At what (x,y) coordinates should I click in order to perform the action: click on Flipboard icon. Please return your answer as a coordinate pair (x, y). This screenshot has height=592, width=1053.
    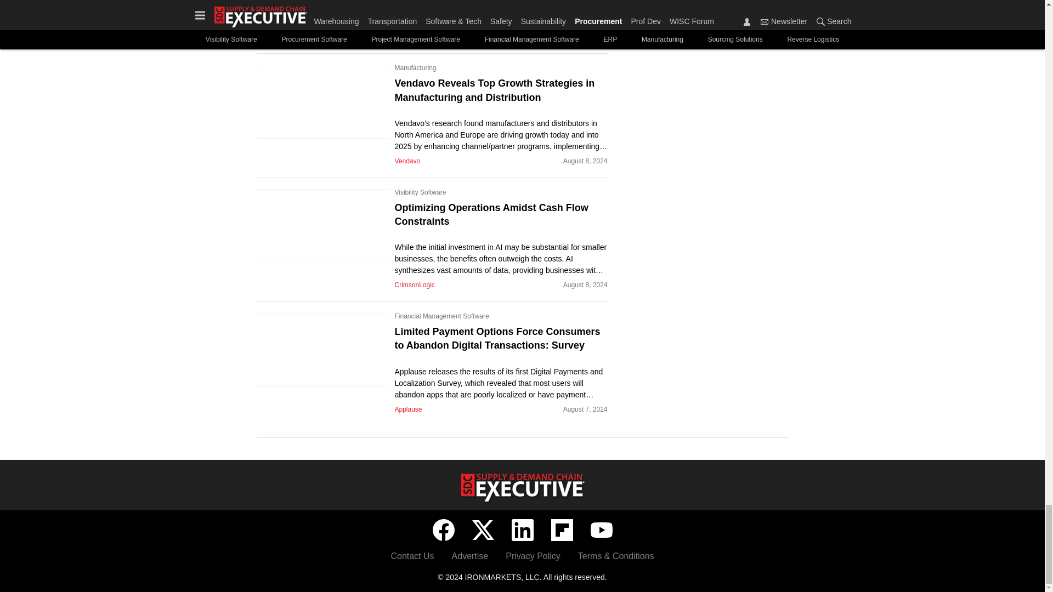
    Looking at the image, I should click on (562, 530).